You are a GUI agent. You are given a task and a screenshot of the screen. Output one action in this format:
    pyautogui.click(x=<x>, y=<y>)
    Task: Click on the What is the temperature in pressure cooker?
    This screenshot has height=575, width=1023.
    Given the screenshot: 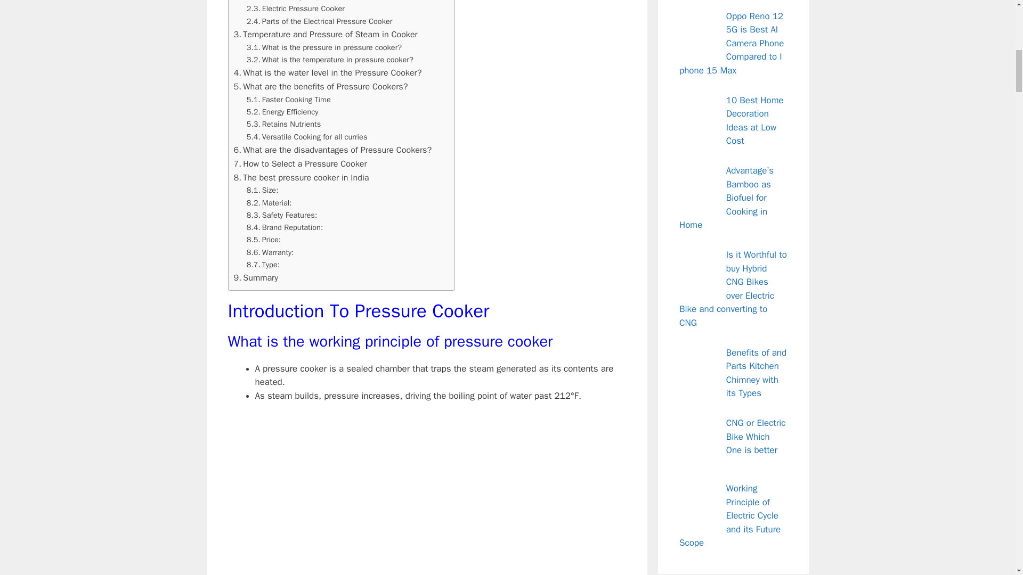 What is the action you would take?
    pyautogui.click(x=329, y=60)
    